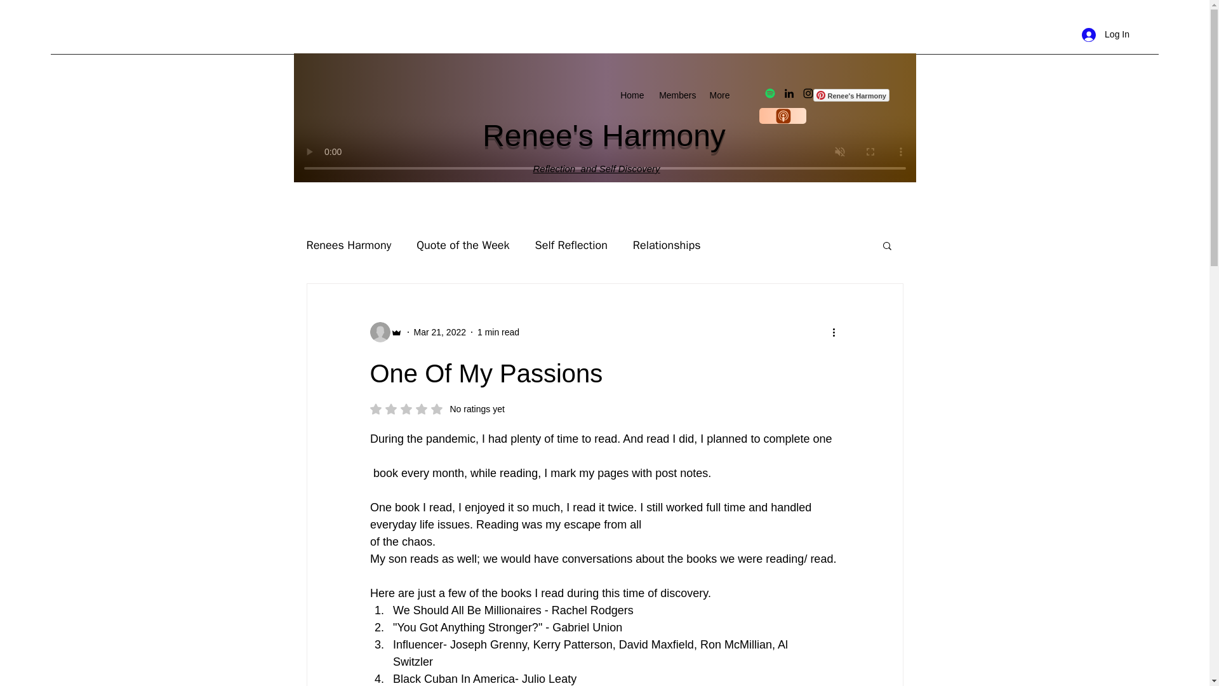 The image size is (1219, 686). What do you see at coordinates (437, 409) in the screenshot?
I see `Quote of the Week` at bounding box center [437, 409].